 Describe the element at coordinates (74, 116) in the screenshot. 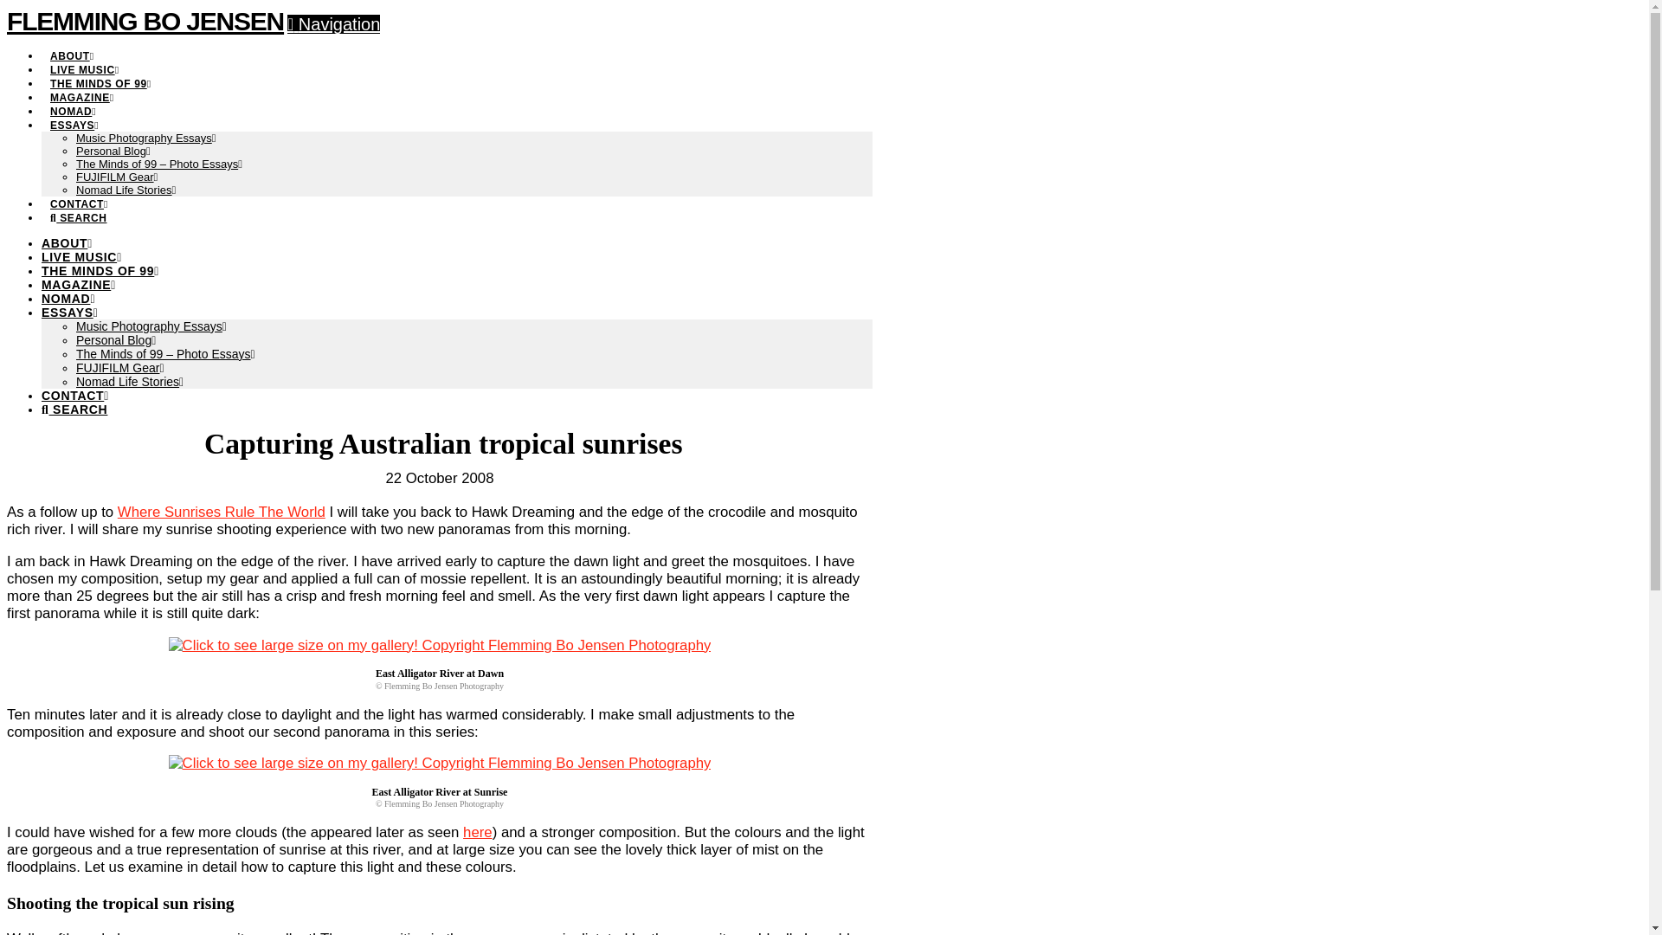

I see `ESSAYS` at that location.